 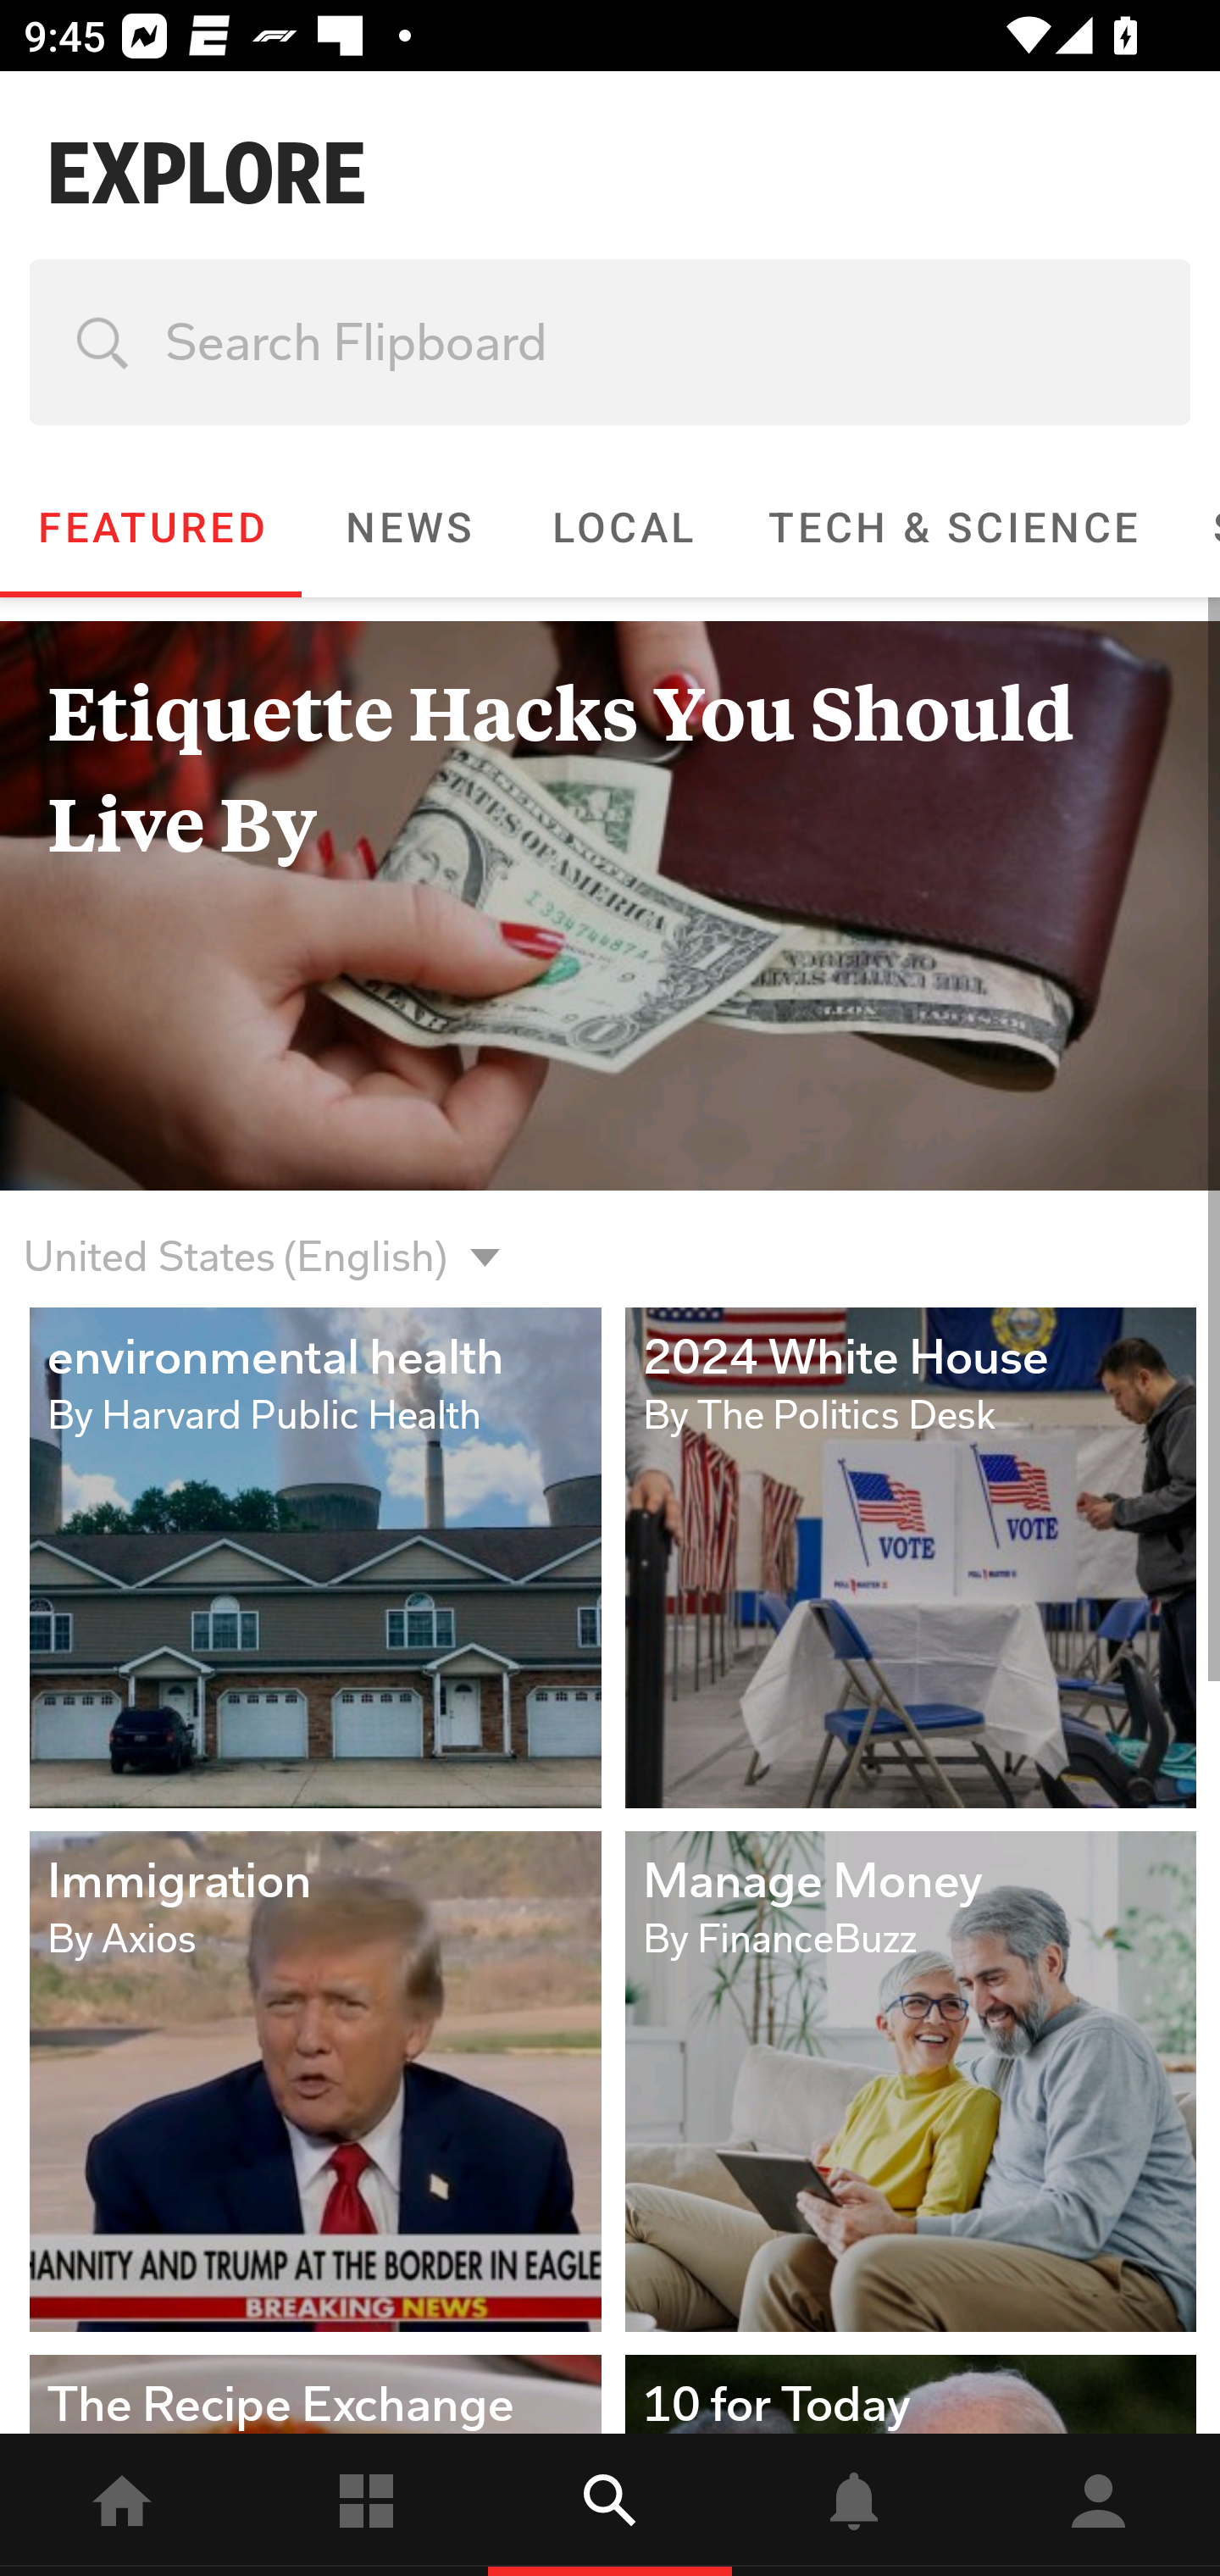 What do you see at coordinates (408, 527) in the screenshot?
I see `News NEWS` at bounding box center [408, 527].